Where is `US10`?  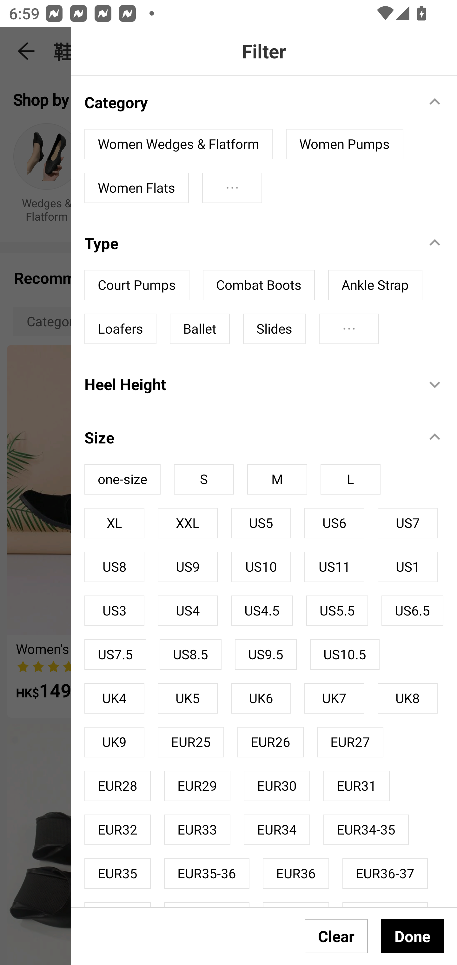
US10 is located at coordinates (261, 567).